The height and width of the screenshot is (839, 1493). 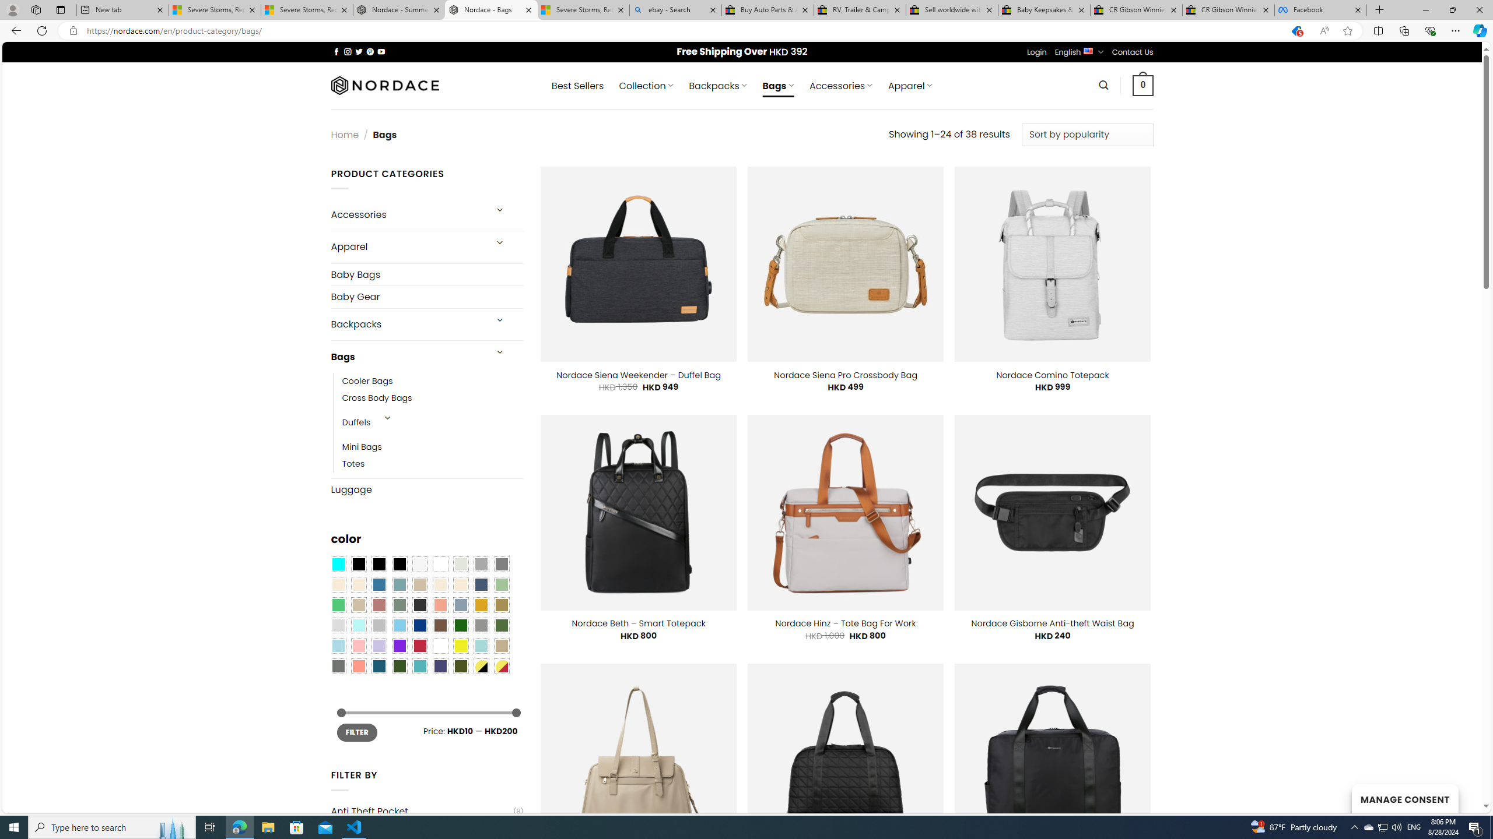 I want to click on Beige, so click(x=338, y=584).